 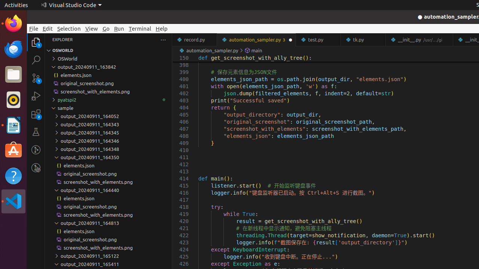 What do you see at coordinates (364, 40) in the screenshot?
I see `tk.py` at bounding box center [364, 40].